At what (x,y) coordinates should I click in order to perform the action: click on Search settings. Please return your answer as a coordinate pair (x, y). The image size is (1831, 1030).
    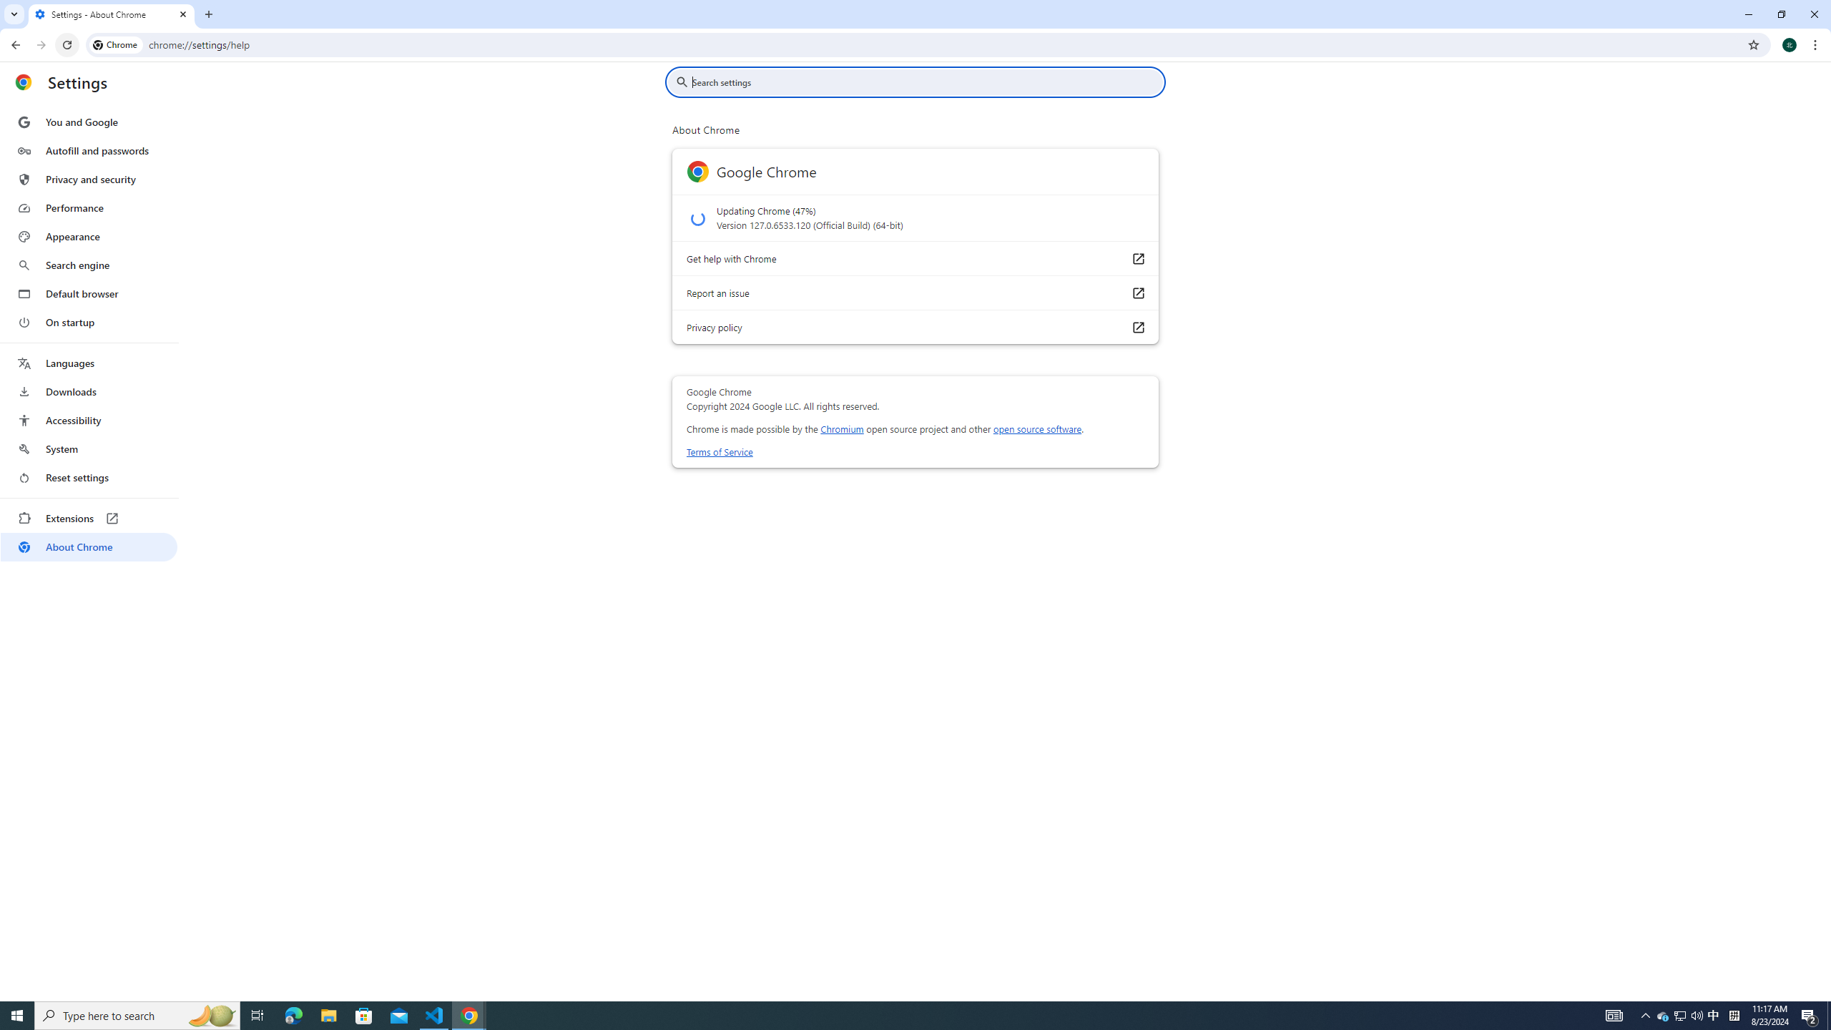
    Looking at the image, I should click on (926, 82).